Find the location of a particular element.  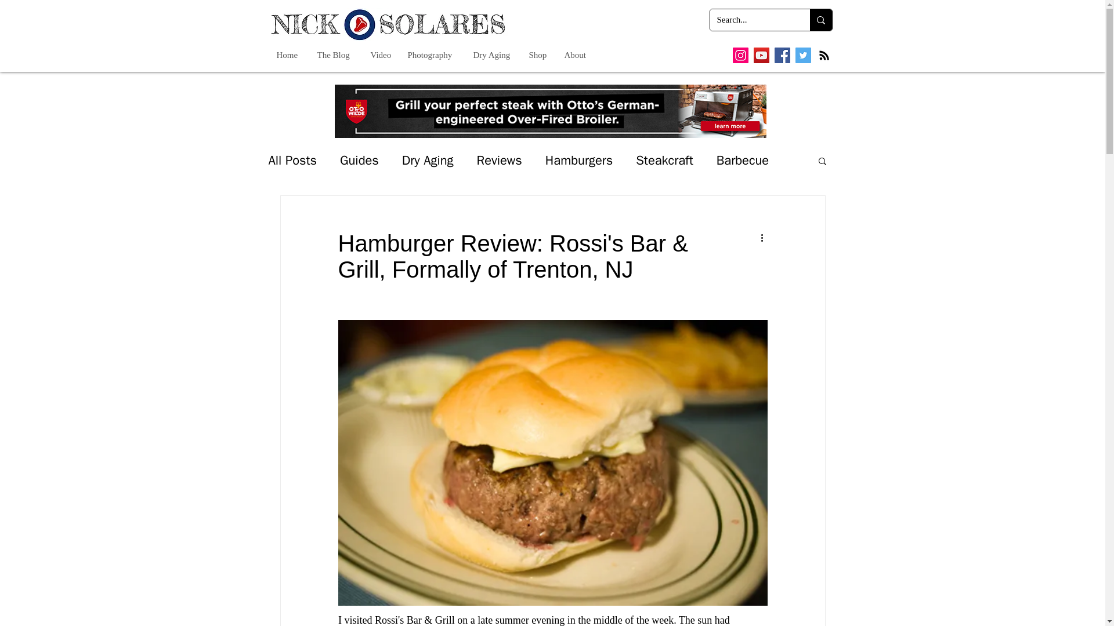

Dry Aging is located at coordinates (428, 160).